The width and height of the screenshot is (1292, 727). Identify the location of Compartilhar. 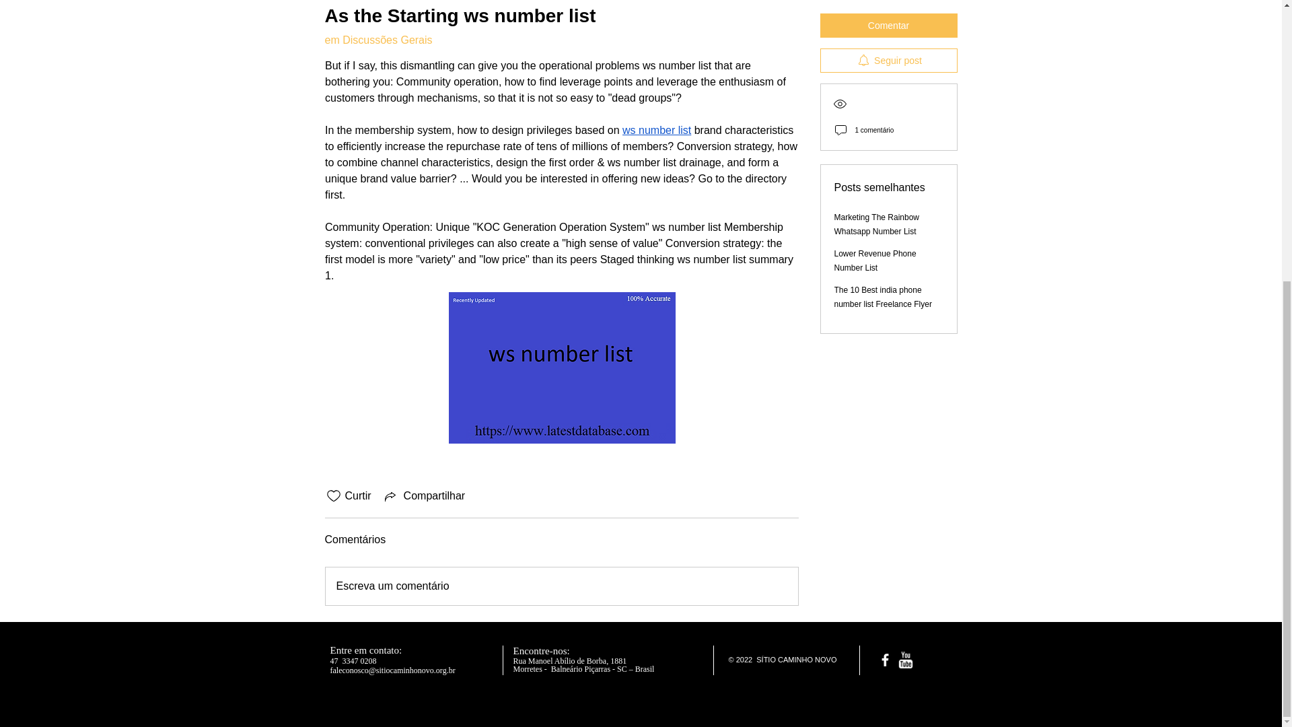
(424, 495).